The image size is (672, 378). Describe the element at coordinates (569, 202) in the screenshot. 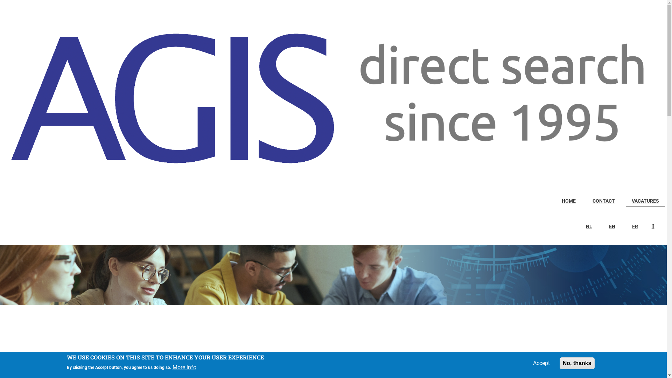

I see `HOME` at that location.